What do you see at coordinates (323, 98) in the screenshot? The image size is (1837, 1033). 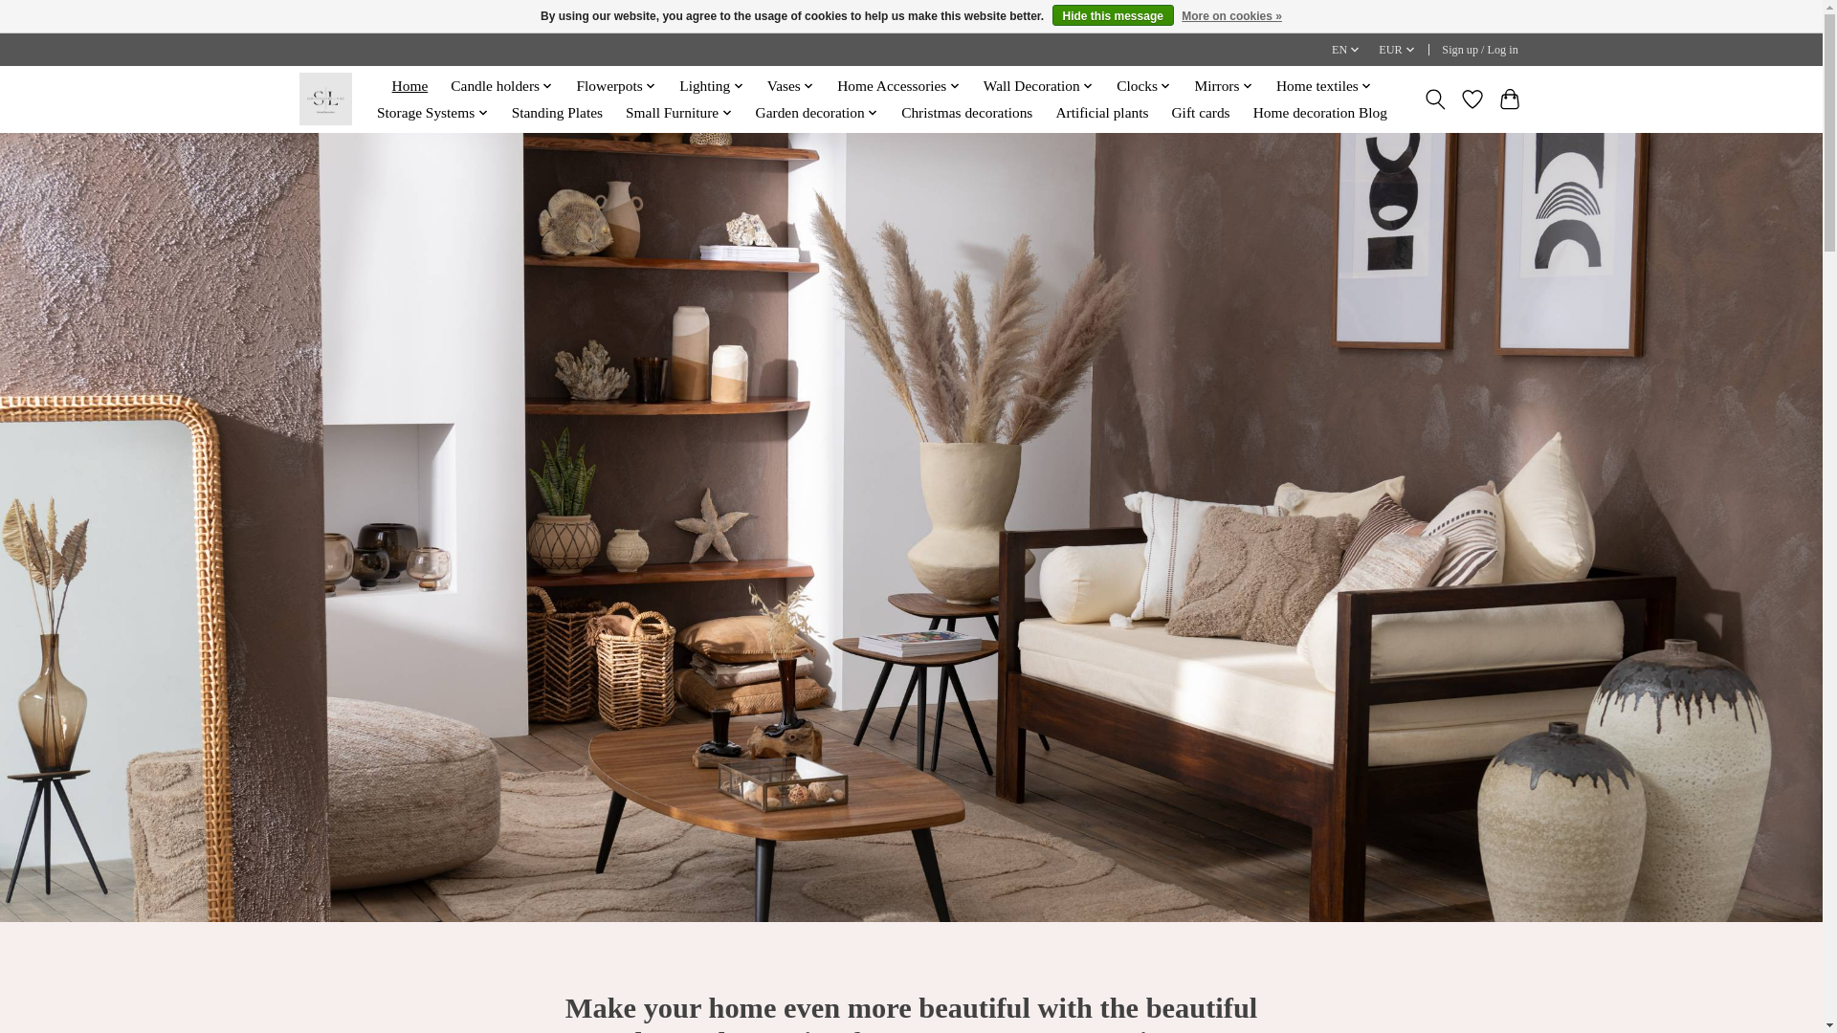 I see `Most beautiful home decoration for your home ` at bounding box center [323, 98].